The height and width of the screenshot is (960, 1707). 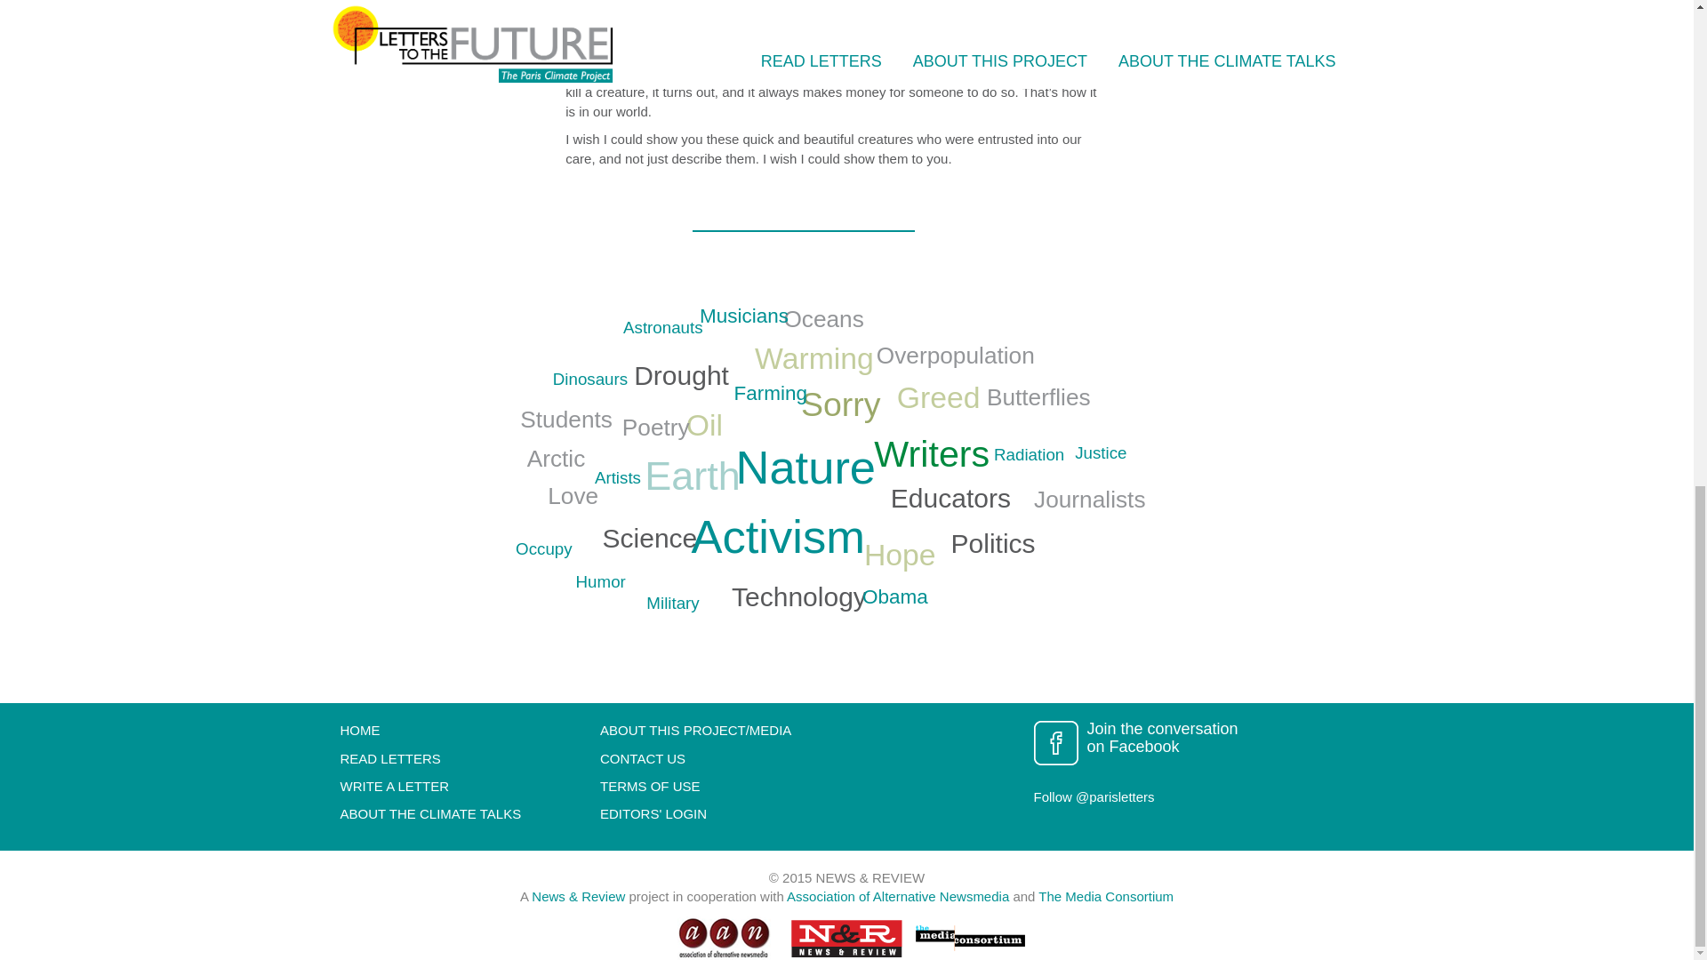 I want to click on Butterflies, so click(x=1038, y=397).